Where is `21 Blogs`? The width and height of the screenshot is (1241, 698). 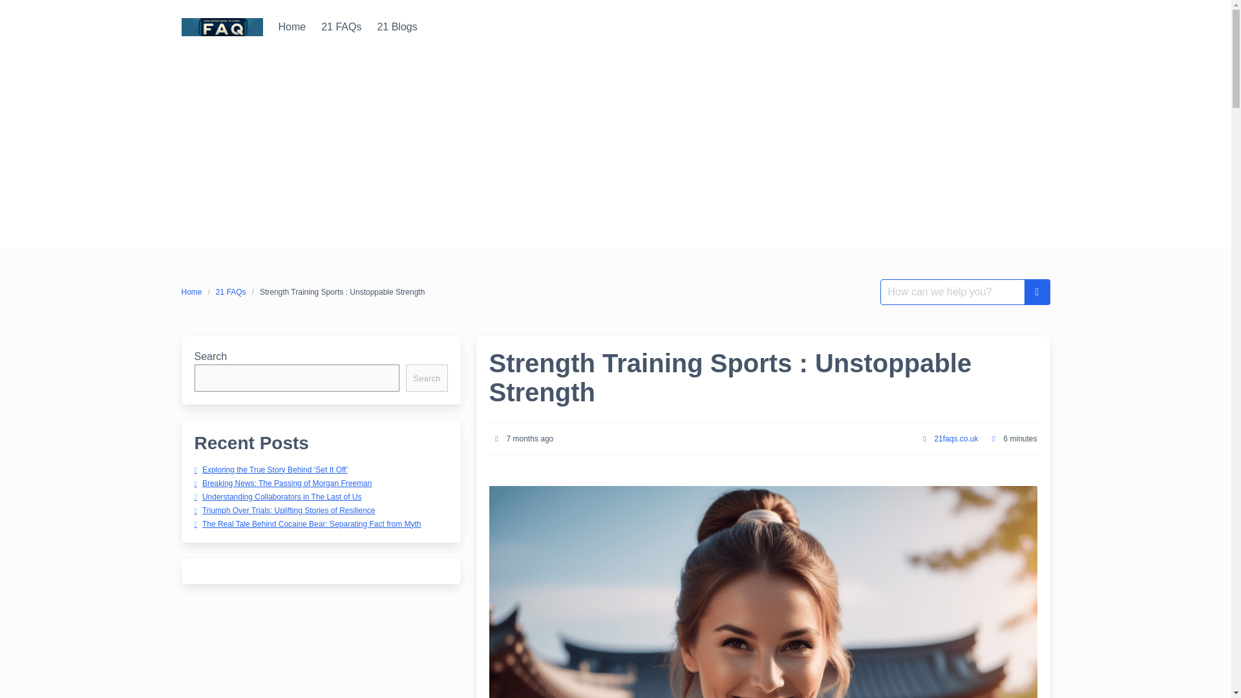
21 Blogs is located at coordinates (396, 26).